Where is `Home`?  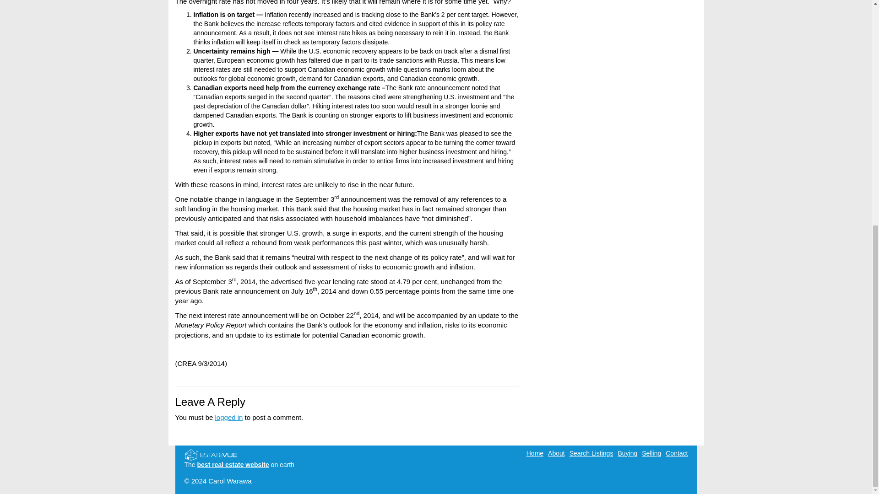 Home is located at coordinates (535, 453).